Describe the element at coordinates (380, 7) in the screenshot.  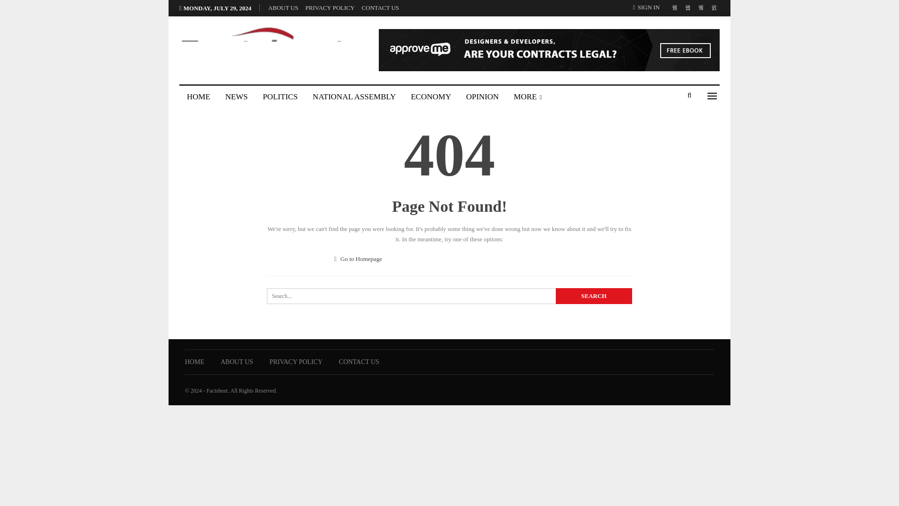
I see `CONTACT US` at that location.